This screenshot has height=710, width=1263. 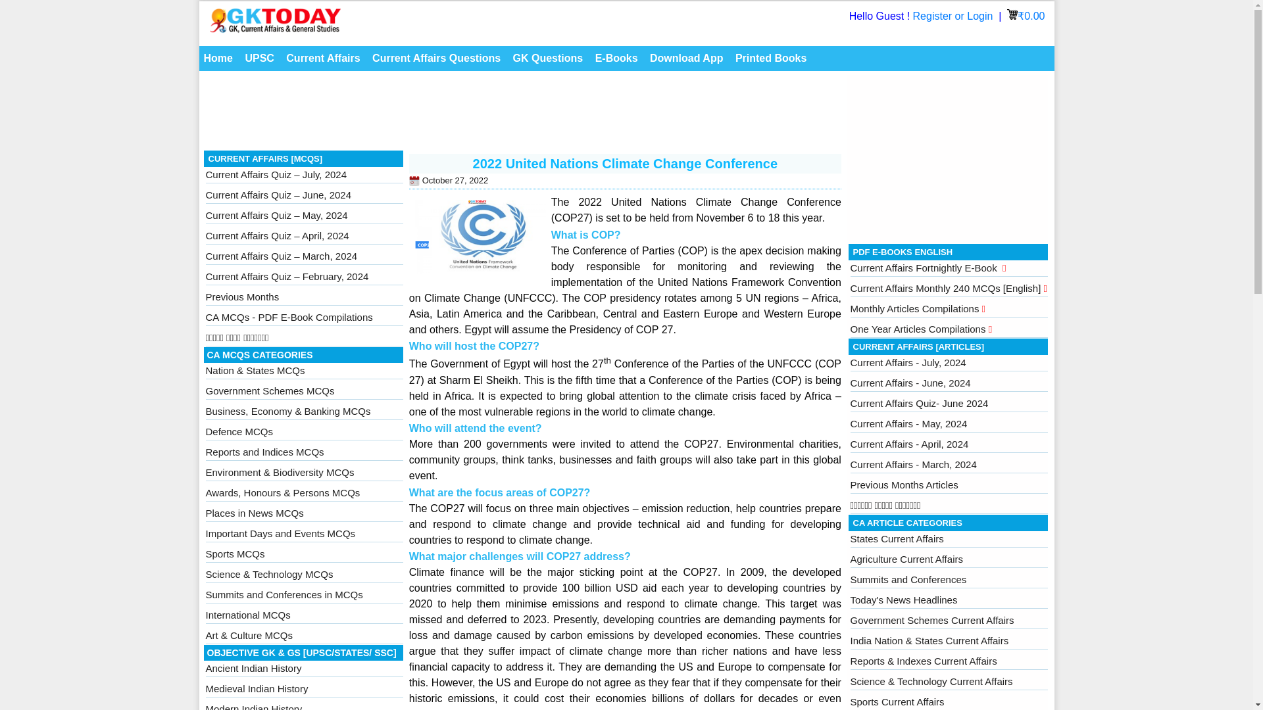 I want to click on Home, so click(x=217, y=59).